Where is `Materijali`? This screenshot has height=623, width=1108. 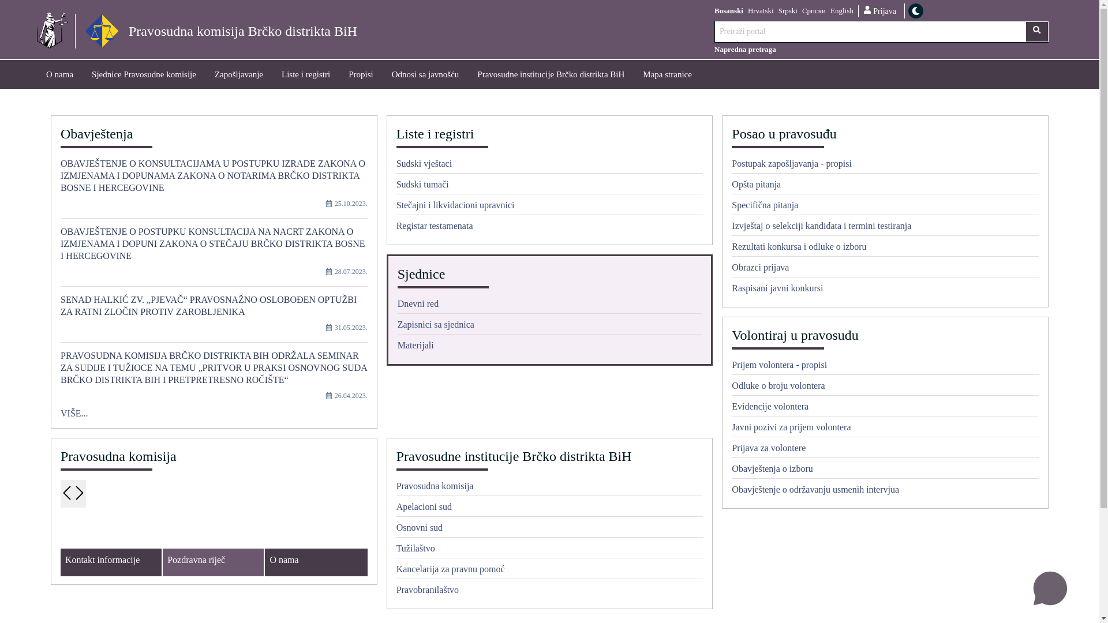 Materijali is located at coordinates (550, 345).